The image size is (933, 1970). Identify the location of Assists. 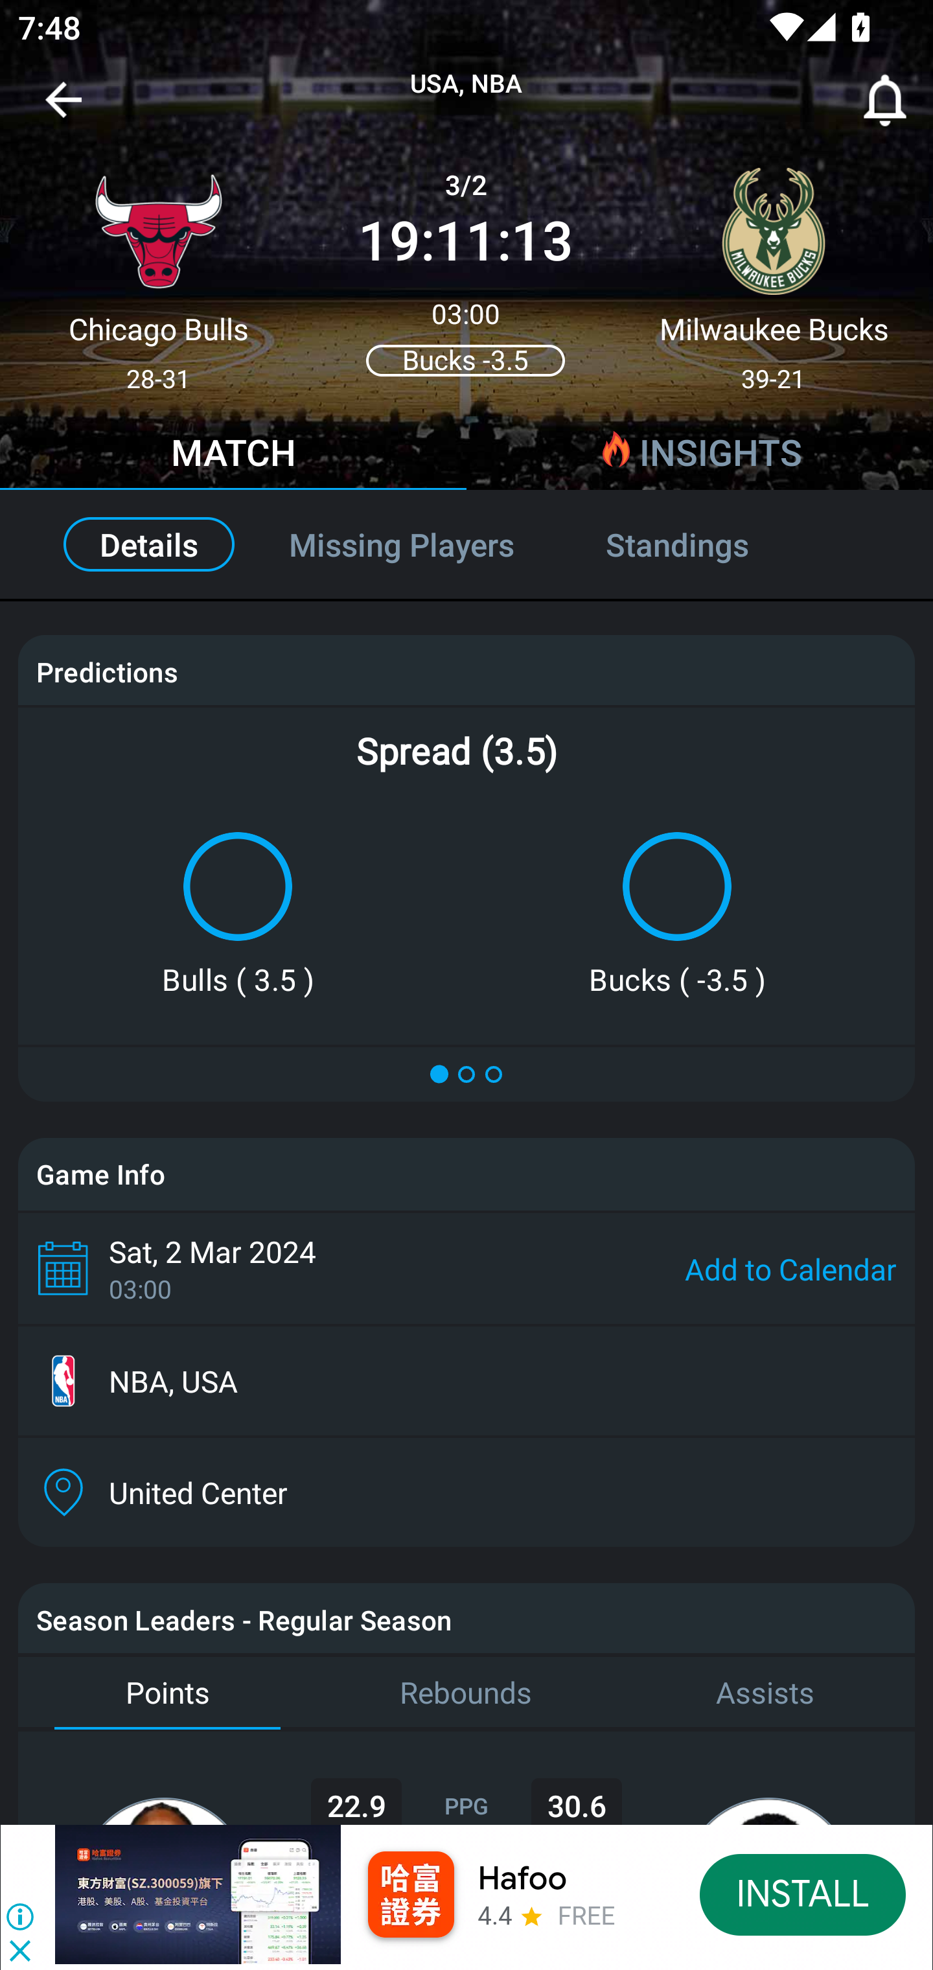
(765, 1693).